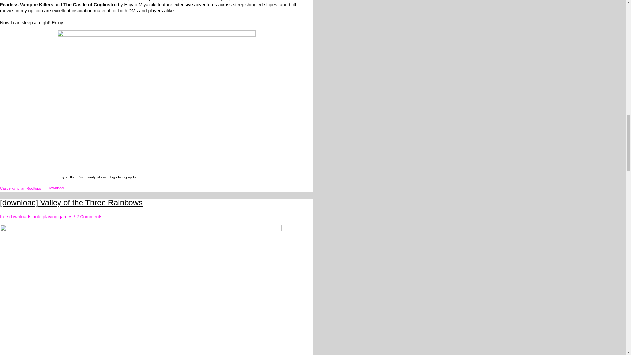 The height and width of the screenshot is (355, 631). I want to click on 2 Comments, so click(89, 217).